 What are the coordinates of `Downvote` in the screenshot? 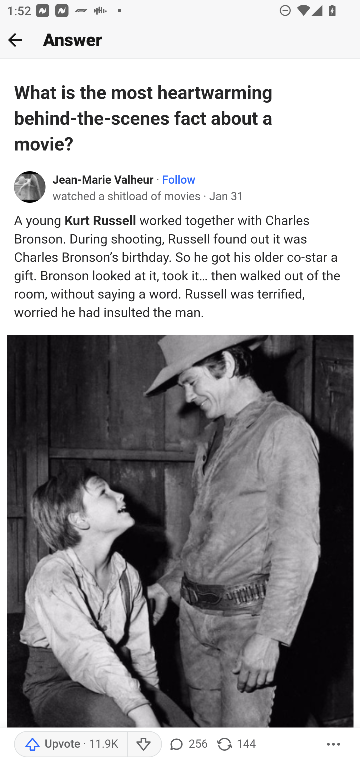 It's located at (144, 744).